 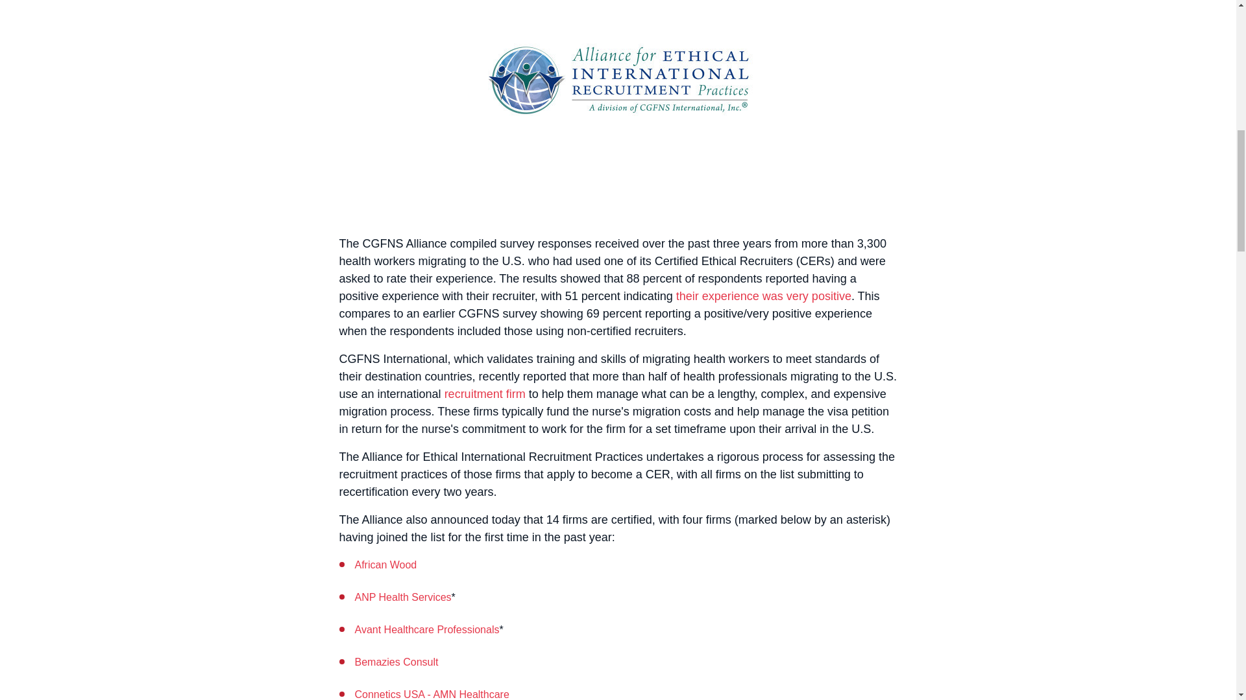 What do you see at coordinates (396, 662) in the screenshot?
I see `Bemazies Consult` at bounding box center [396, 662].